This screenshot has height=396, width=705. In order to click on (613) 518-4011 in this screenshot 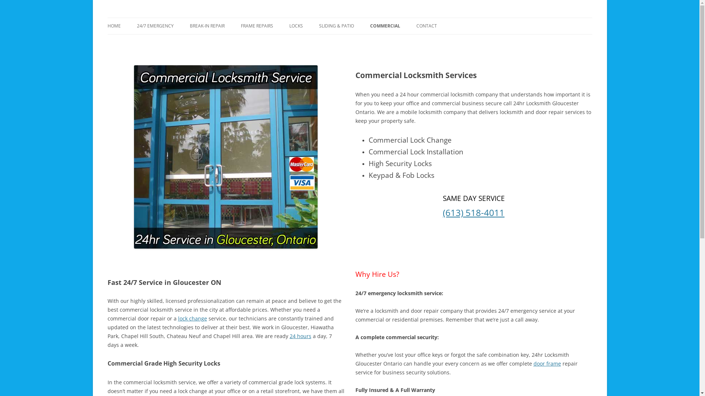, I will do `click(474, 213)`.